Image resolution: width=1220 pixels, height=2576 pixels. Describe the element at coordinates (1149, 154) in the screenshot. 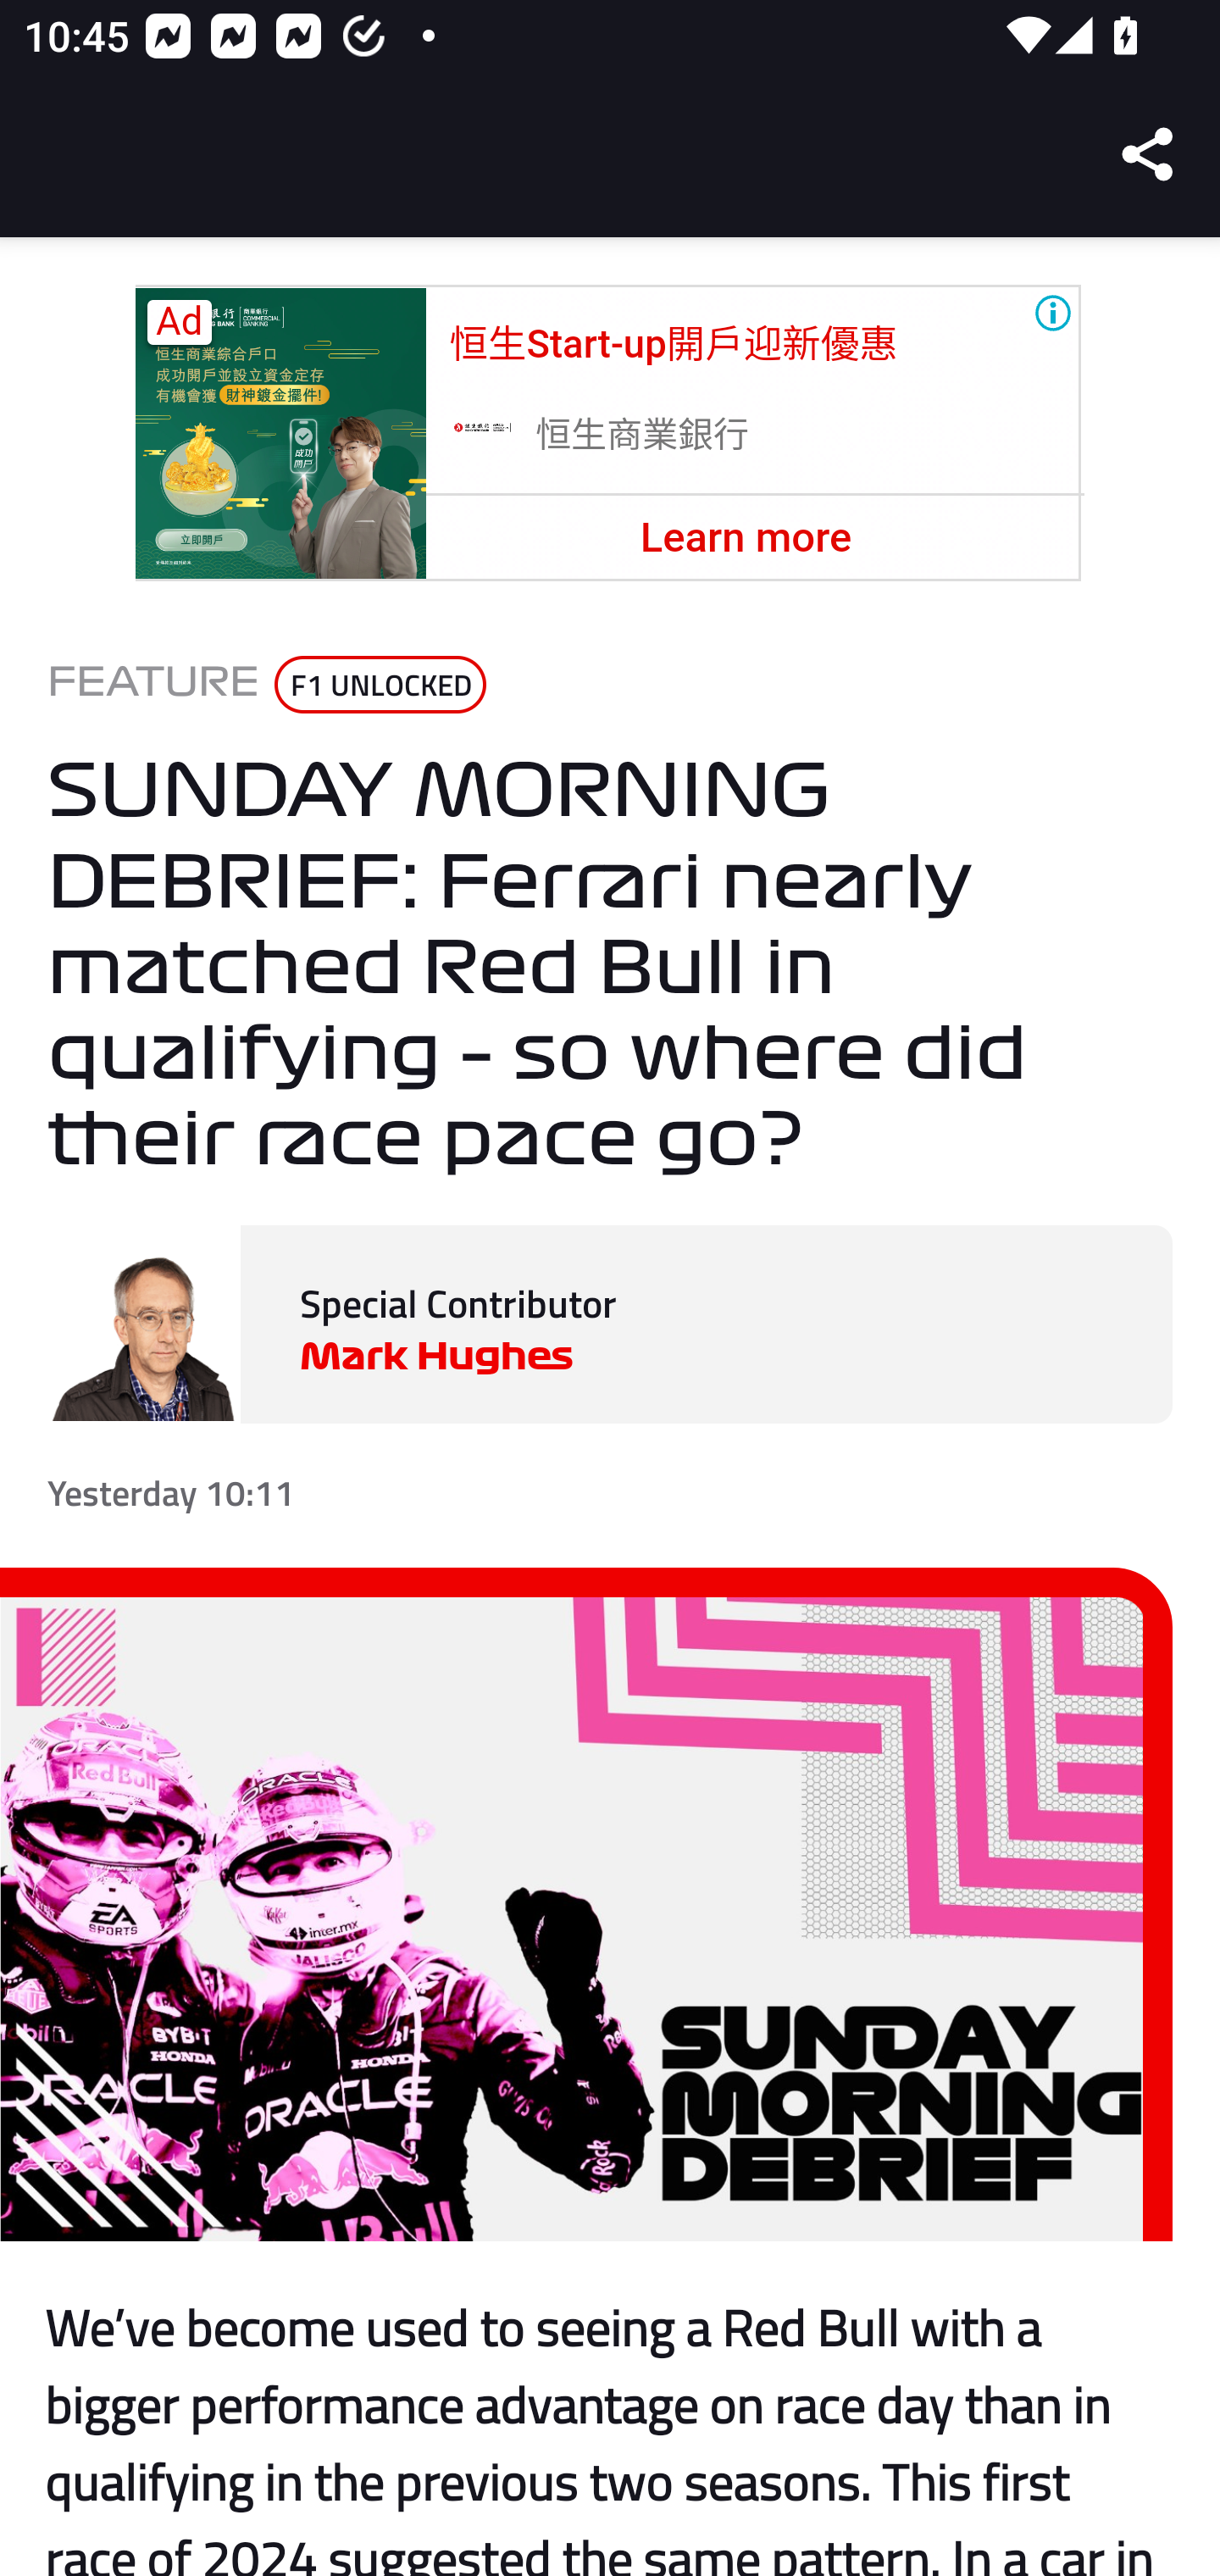

I see `Share` at that location.